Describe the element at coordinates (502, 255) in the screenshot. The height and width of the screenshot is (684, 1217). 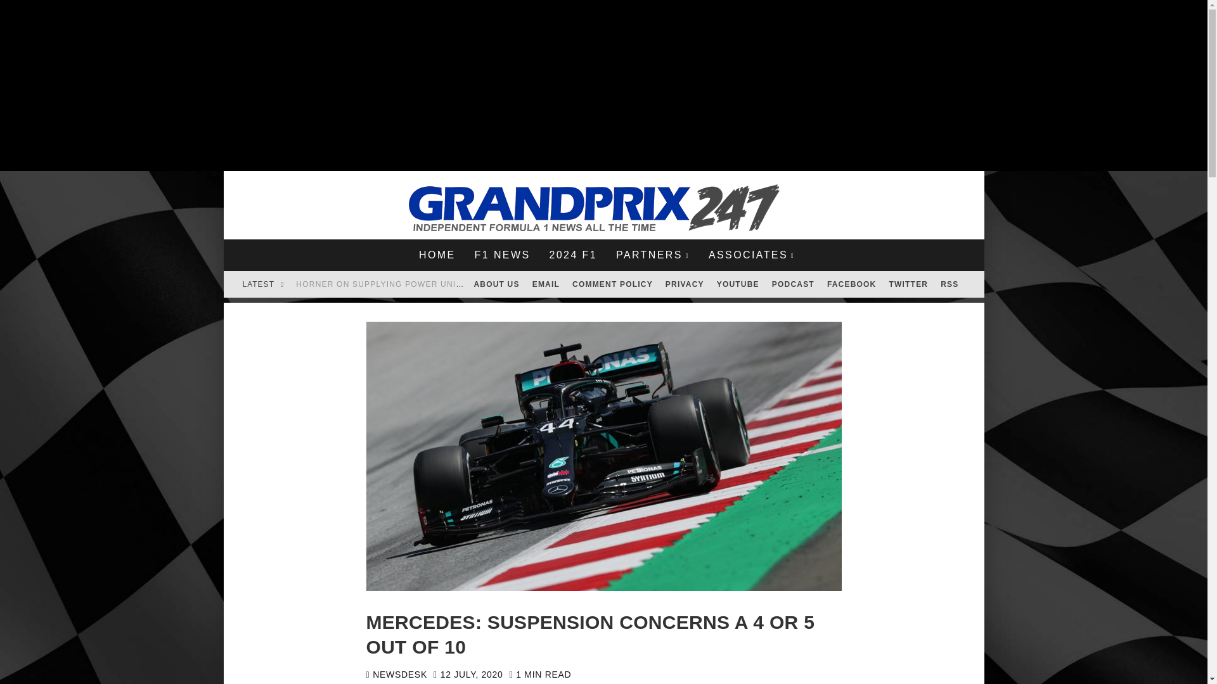
I see `F1 NEWS` at that location.